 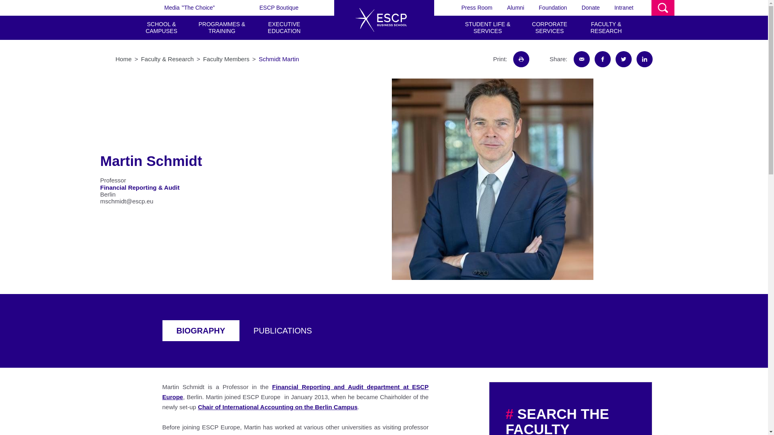 What do you see at coordinates (591, 8) in the screenshot?
I see `Donate` at bounding box center [591, 8].